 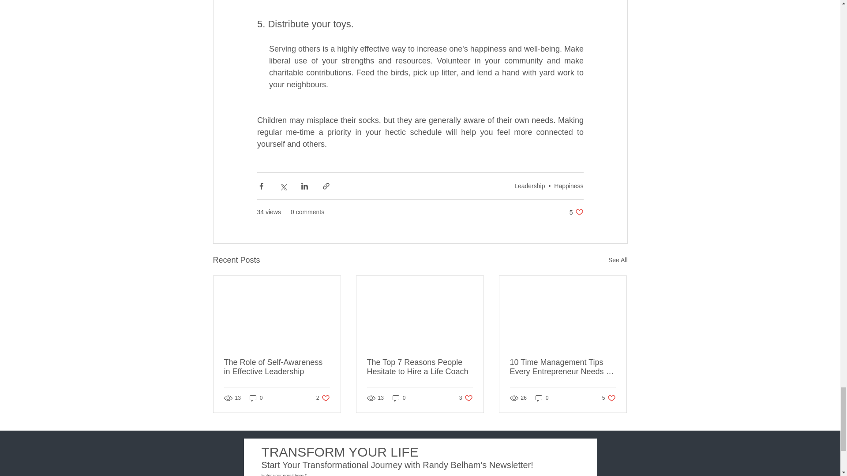 What do you see at coordinates (420, 367) in the screenshot?
I see `The Top 7 Reasons People Hesitate to Hire a Life Coach` at bounding box center [420, 367].